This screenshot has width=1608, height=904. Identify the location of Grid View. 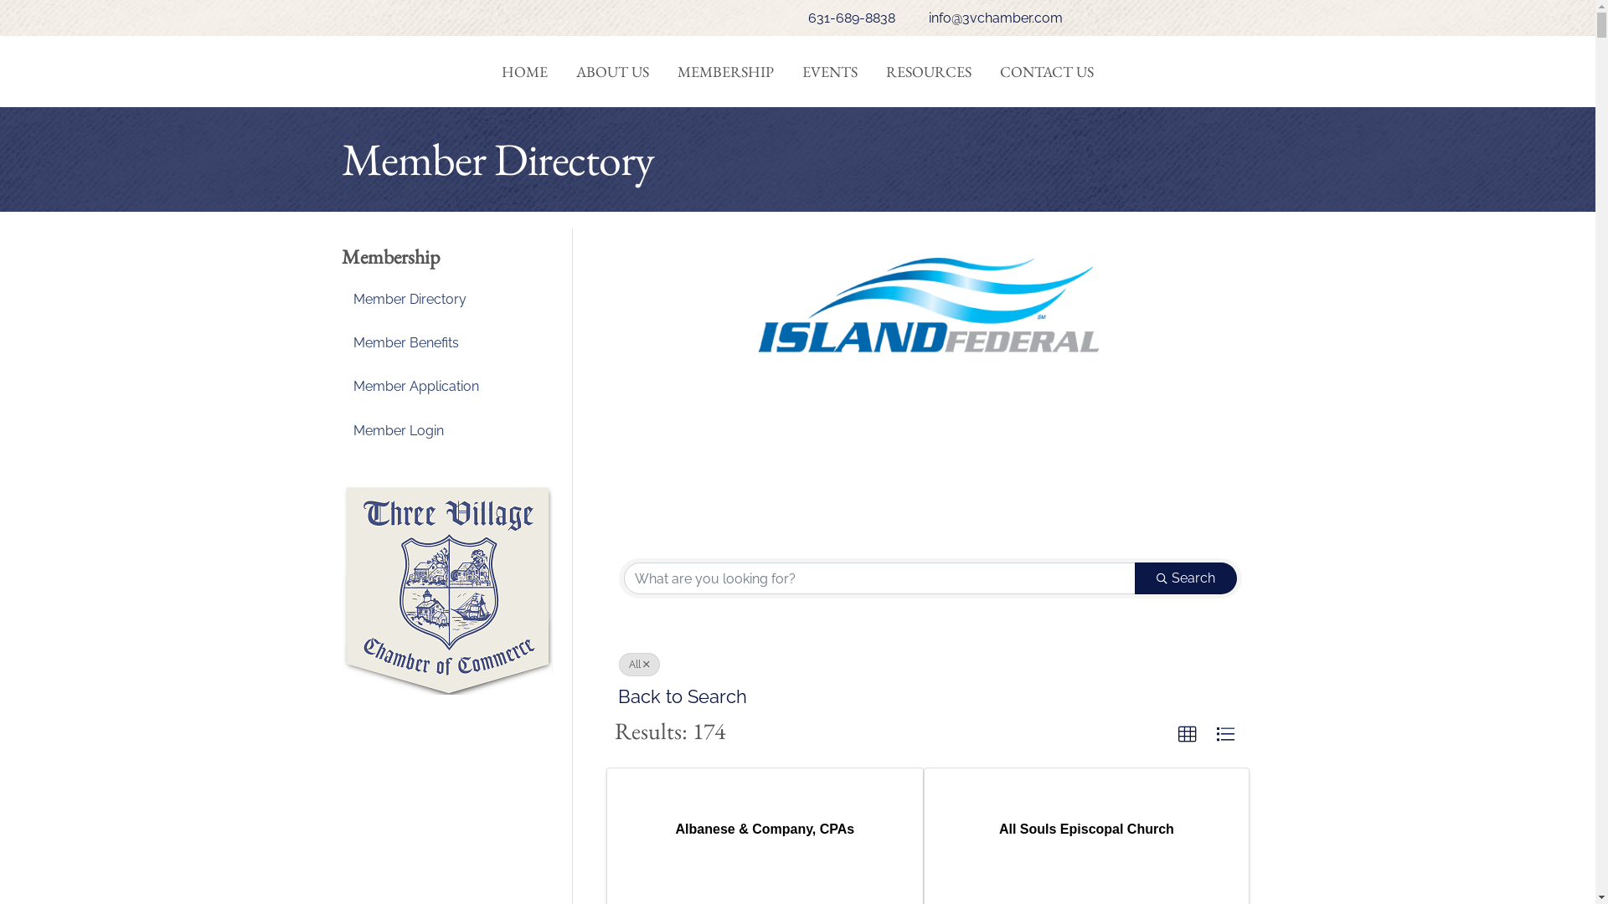
(1188, 735).